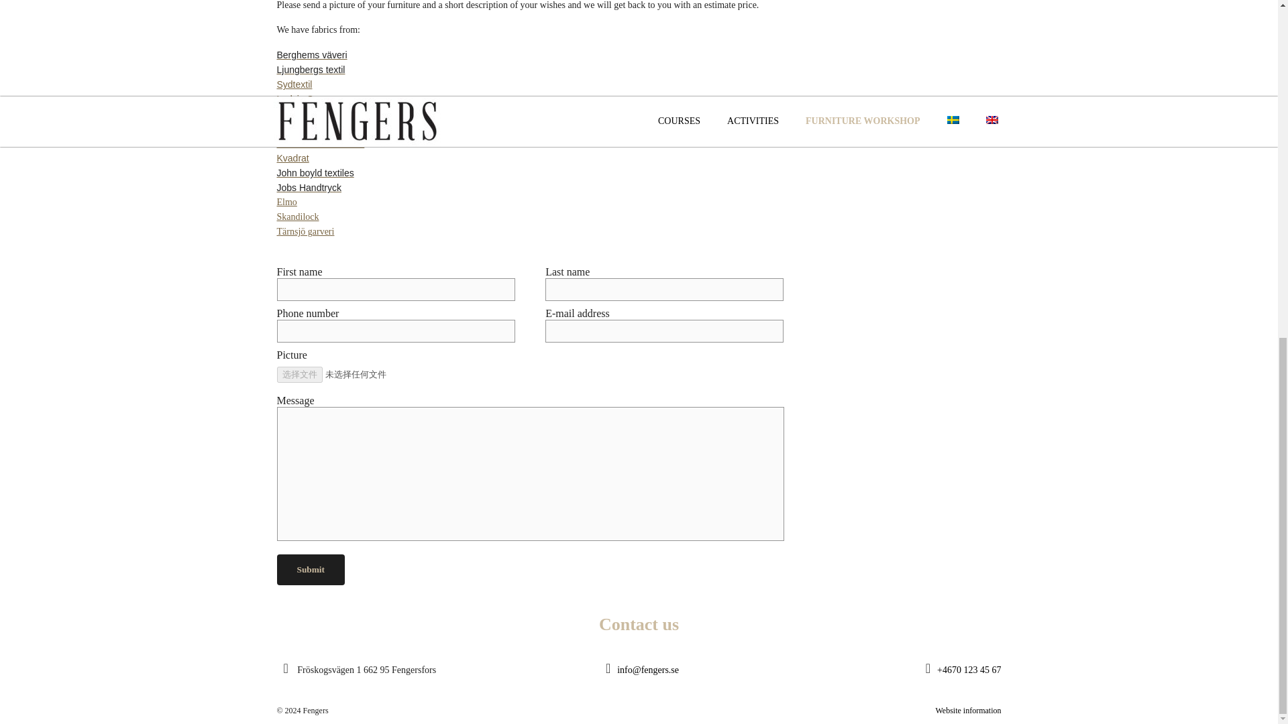 Image resolution: width=1288 pixels, height=724 pixels. Describe the element at coordinates (310, 570) in the screenshot. I see `Submit` at that location.